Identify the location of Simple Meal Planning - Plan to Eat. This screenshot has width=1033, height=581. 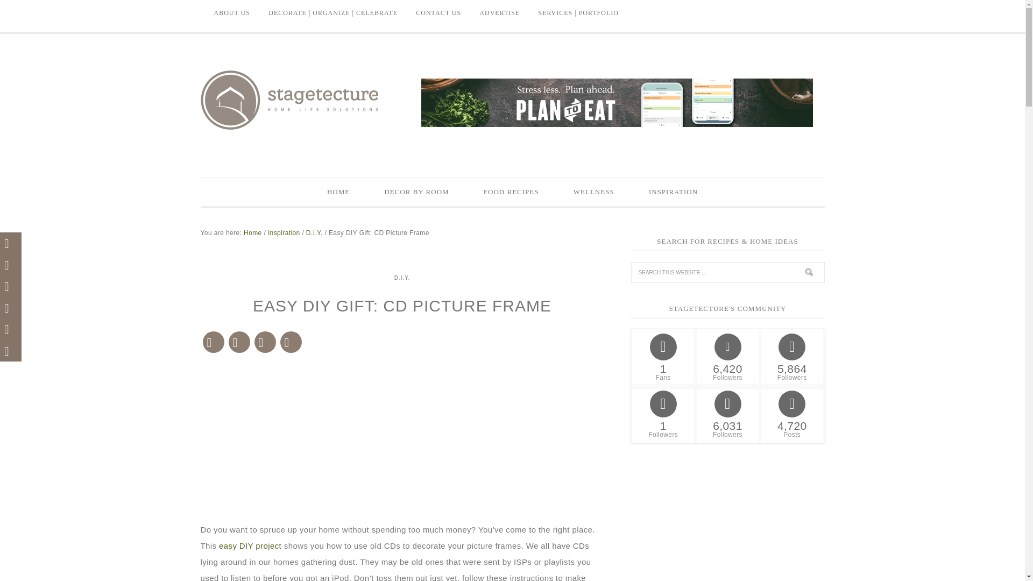
(616, 122).